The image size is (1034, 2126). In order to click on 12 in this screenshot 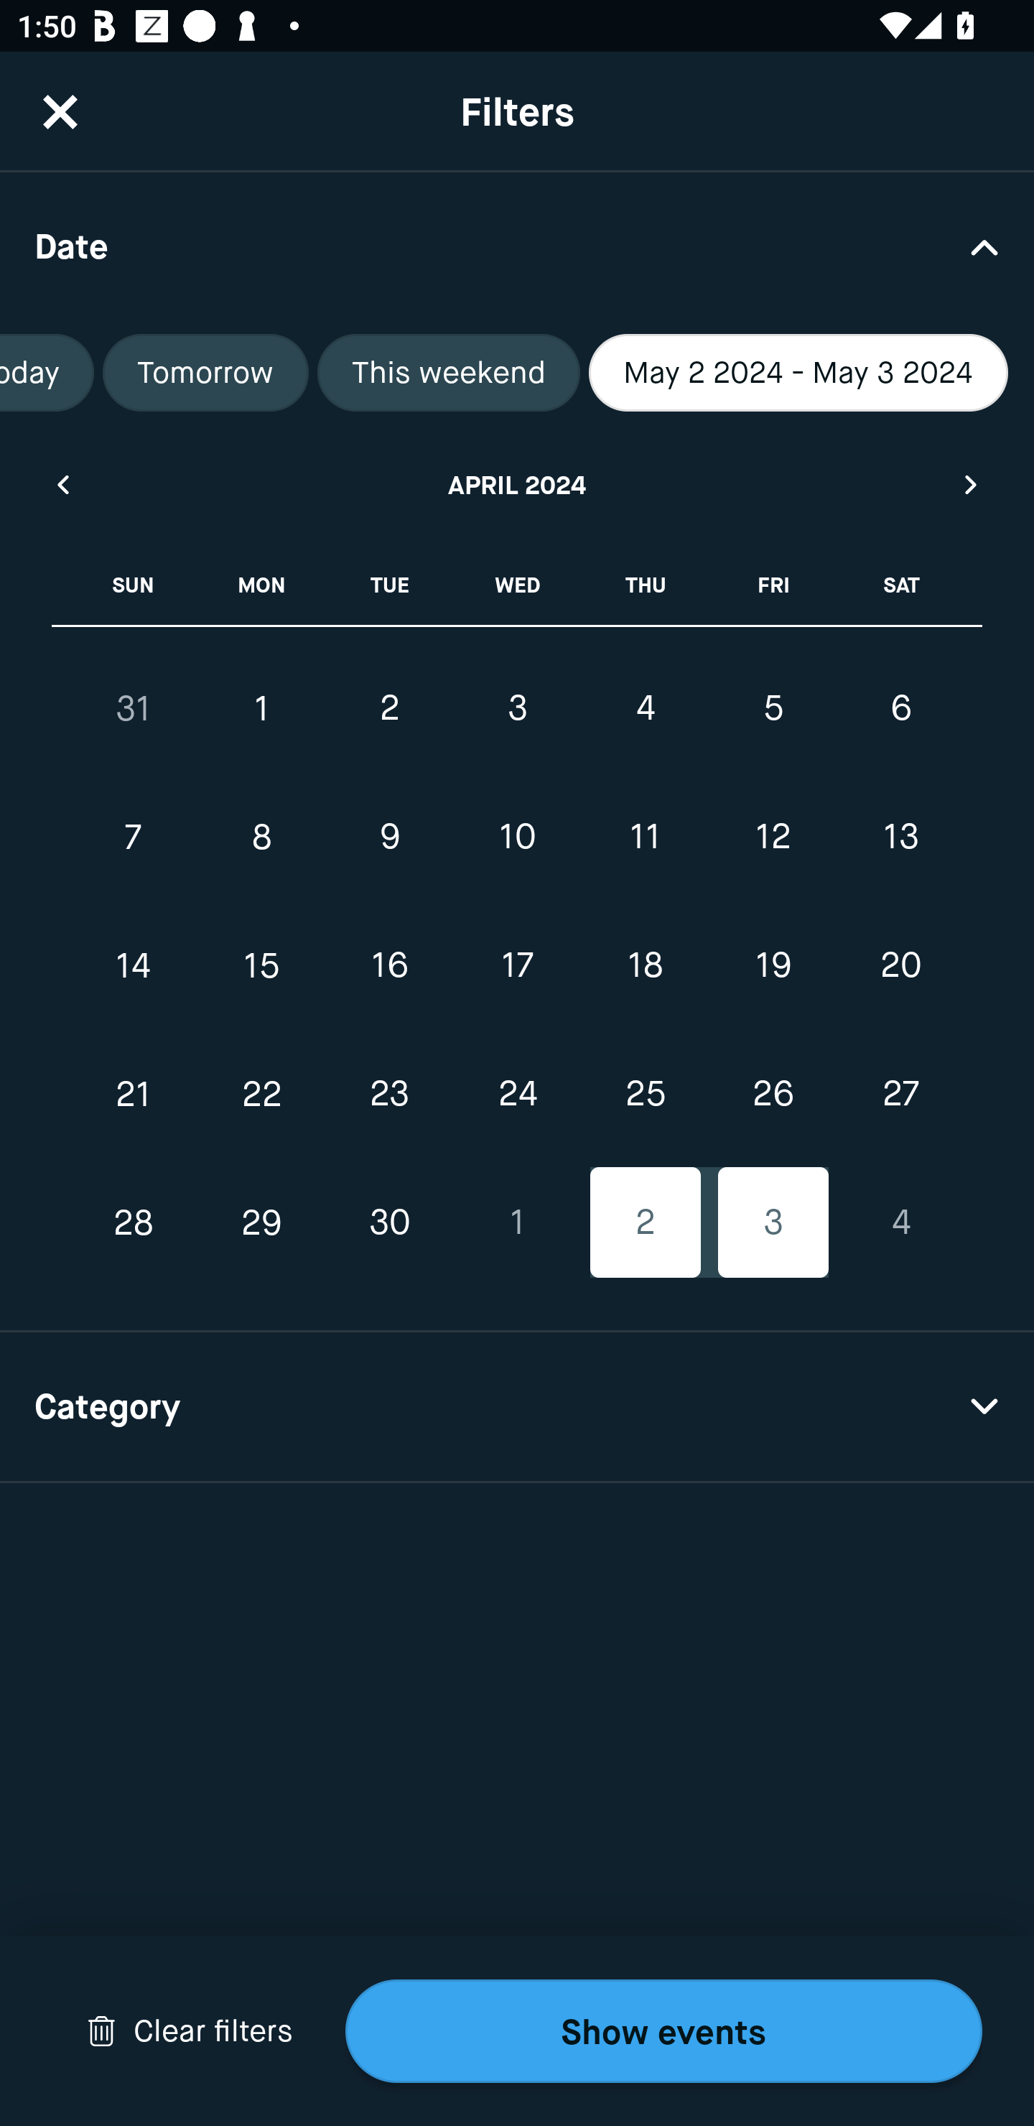, I will do `click(773, 837)`.